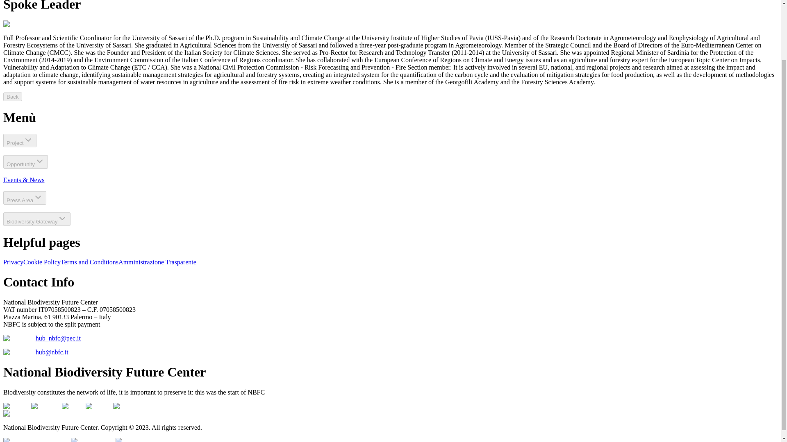 The height and width of the screenshot is (442, 787). What do you see at coordinates (25, 162) in the screenshot?
I see `Opportunity` at bounding box center [25, 162].